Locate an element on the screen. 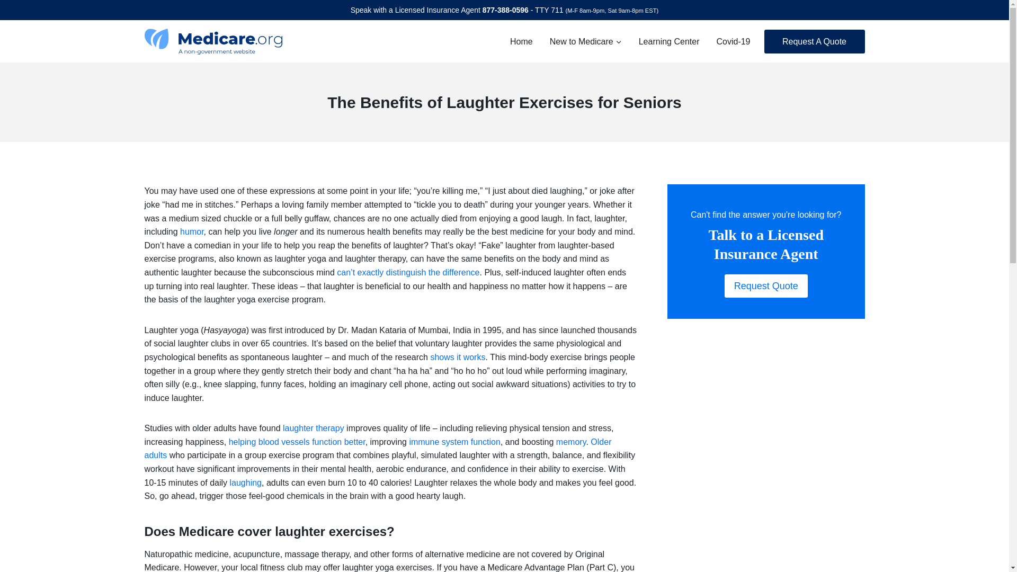 The height and width of the screenshot is (572, 1017). immune system function is located at coordinates (454, 442).